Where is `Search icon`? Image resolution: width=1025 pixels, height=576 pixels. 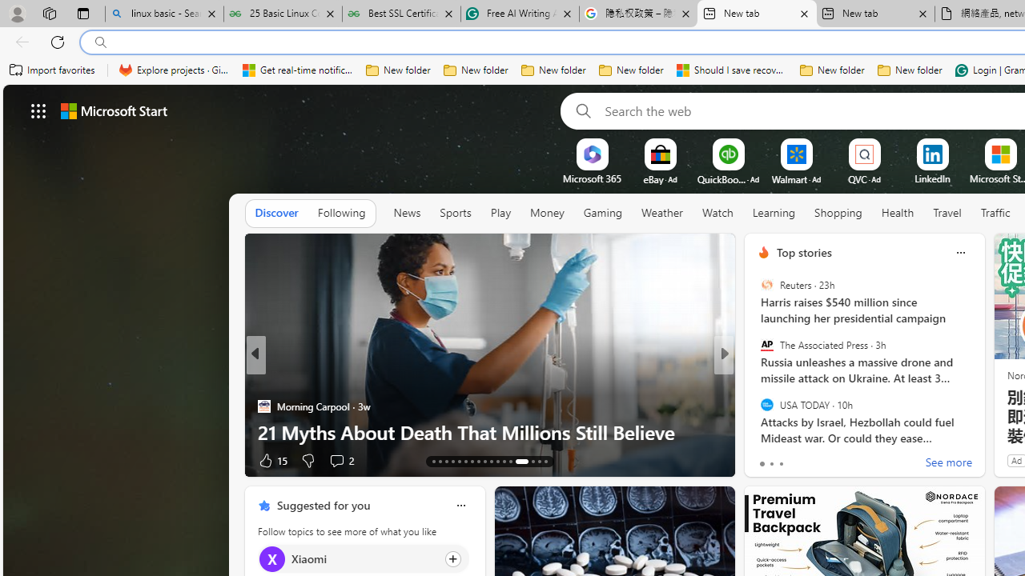 Search icon is located at coordinates (101, 42).